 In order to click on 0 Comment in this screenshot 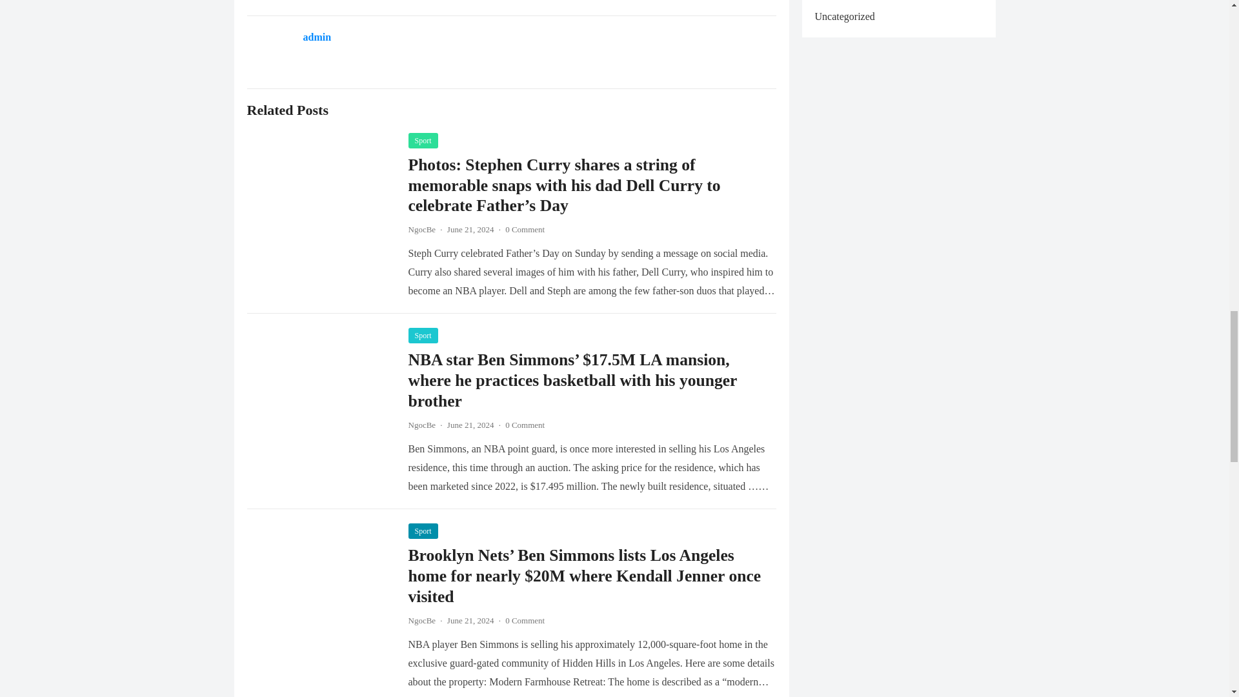, I will do `click(525, 228)`.